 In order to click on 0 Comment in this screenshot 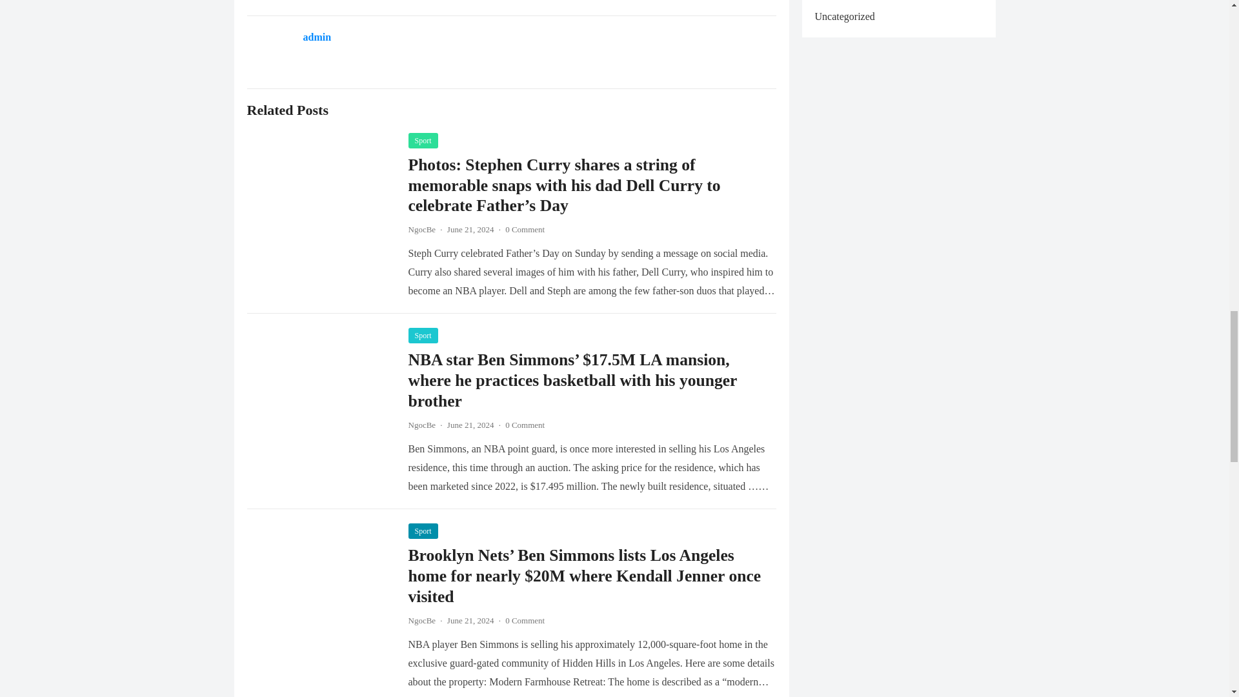, I will do `click(525, 228)`.